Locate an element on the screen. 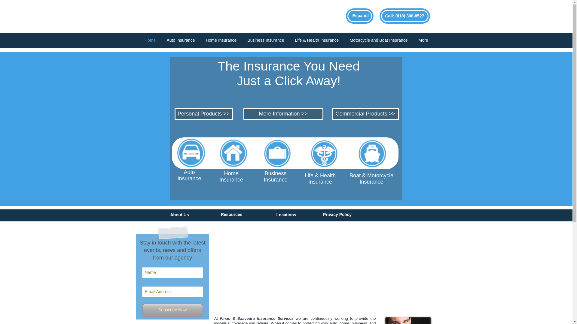 Image resolution: width=577 pixels, height=324 pixels. About Us is located at coordinates (179, 215).